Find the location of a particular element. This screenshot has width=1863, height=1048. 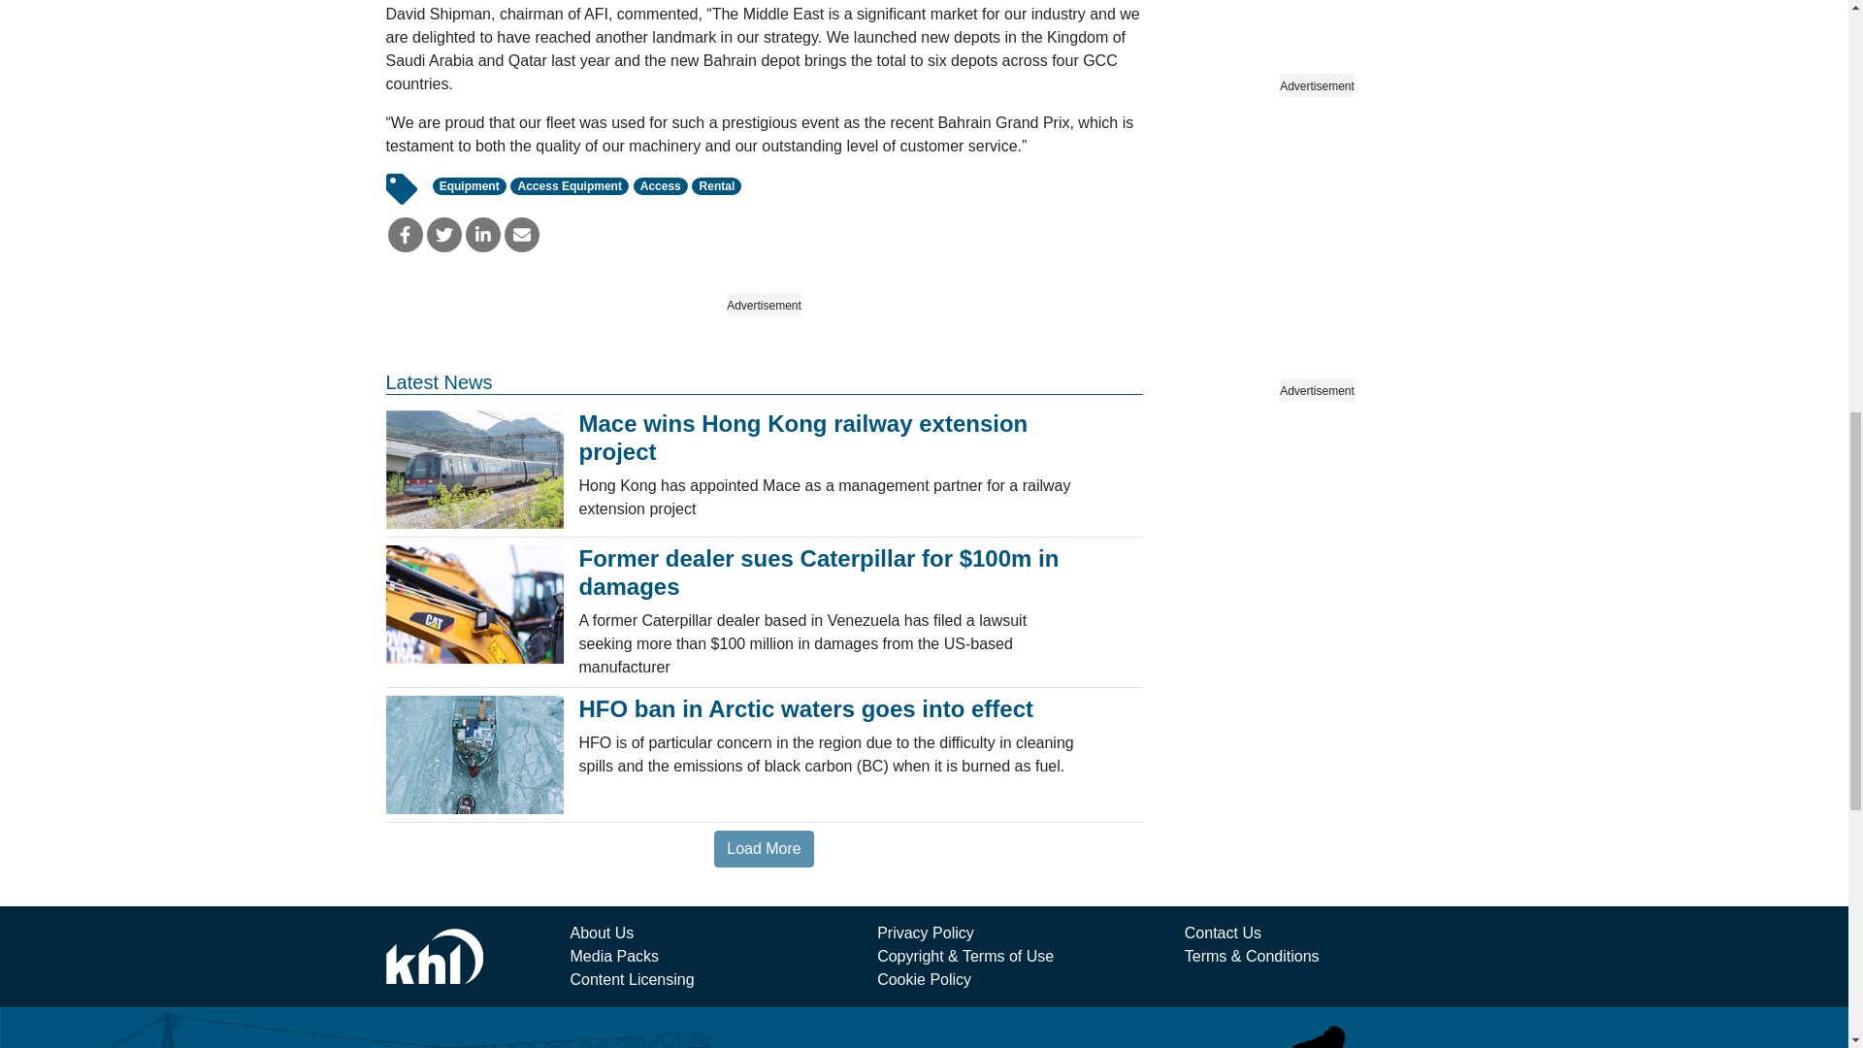

Share this page via email is located at coordinates (522, 235).